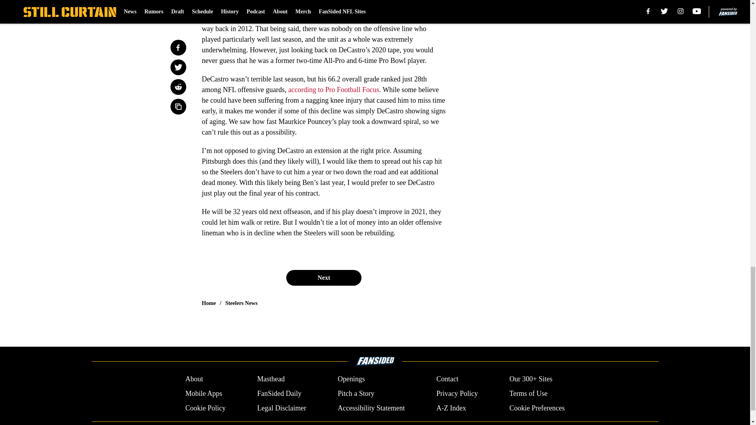  I want to click on Pitch a Story, so click(356, 394).